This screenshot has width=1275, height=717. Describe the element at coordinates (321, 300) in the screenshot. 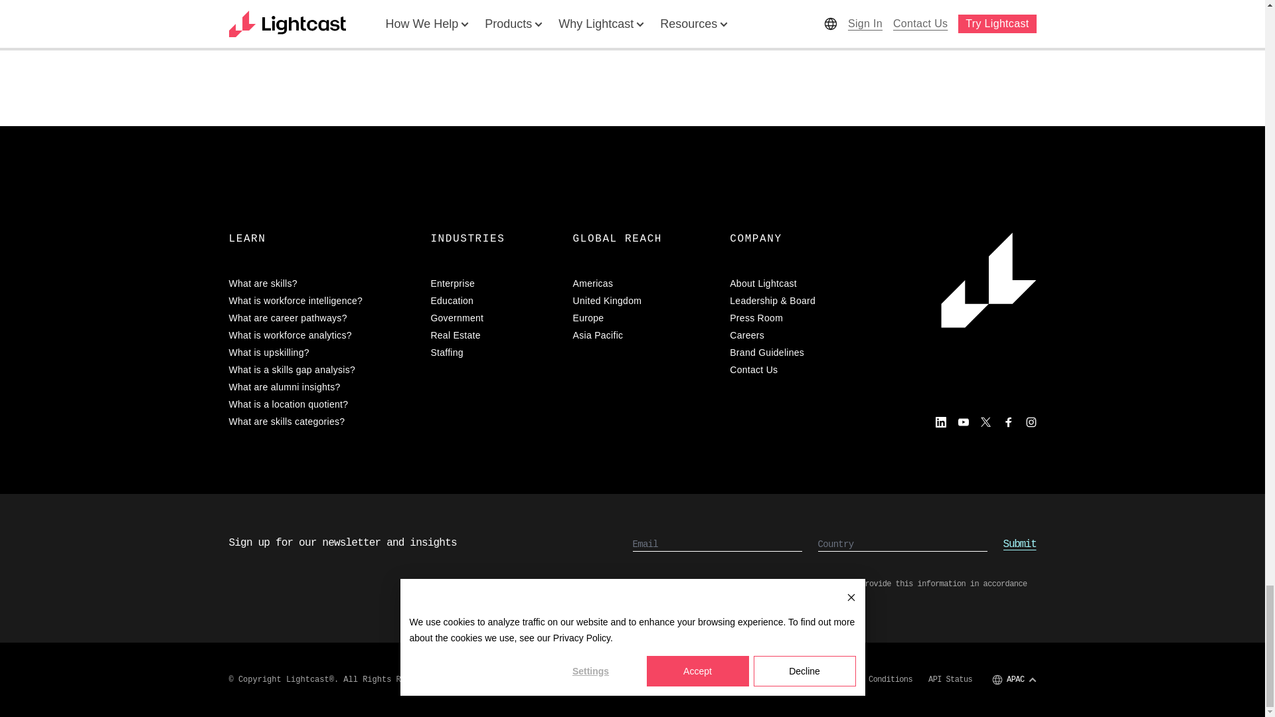

I see `What is workforce intelligence?` at that location.